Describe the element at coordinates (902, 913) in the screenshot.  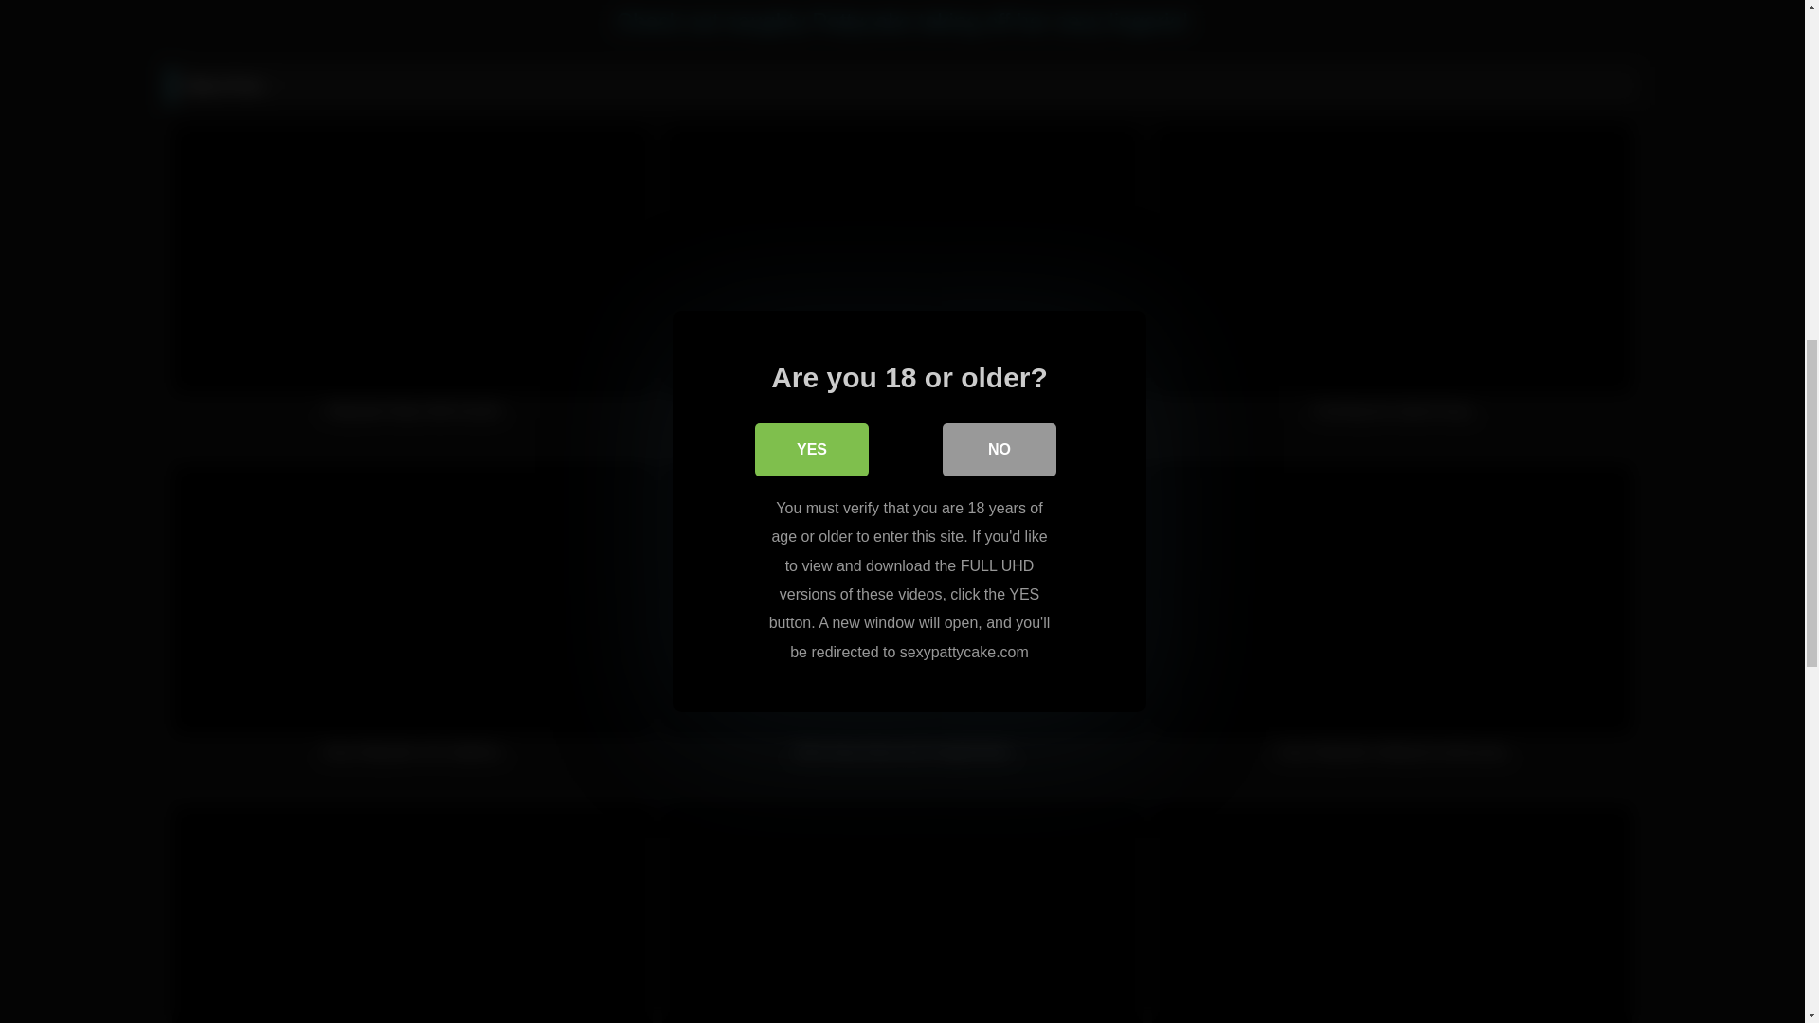
I see `Sexy Shower` at that location.